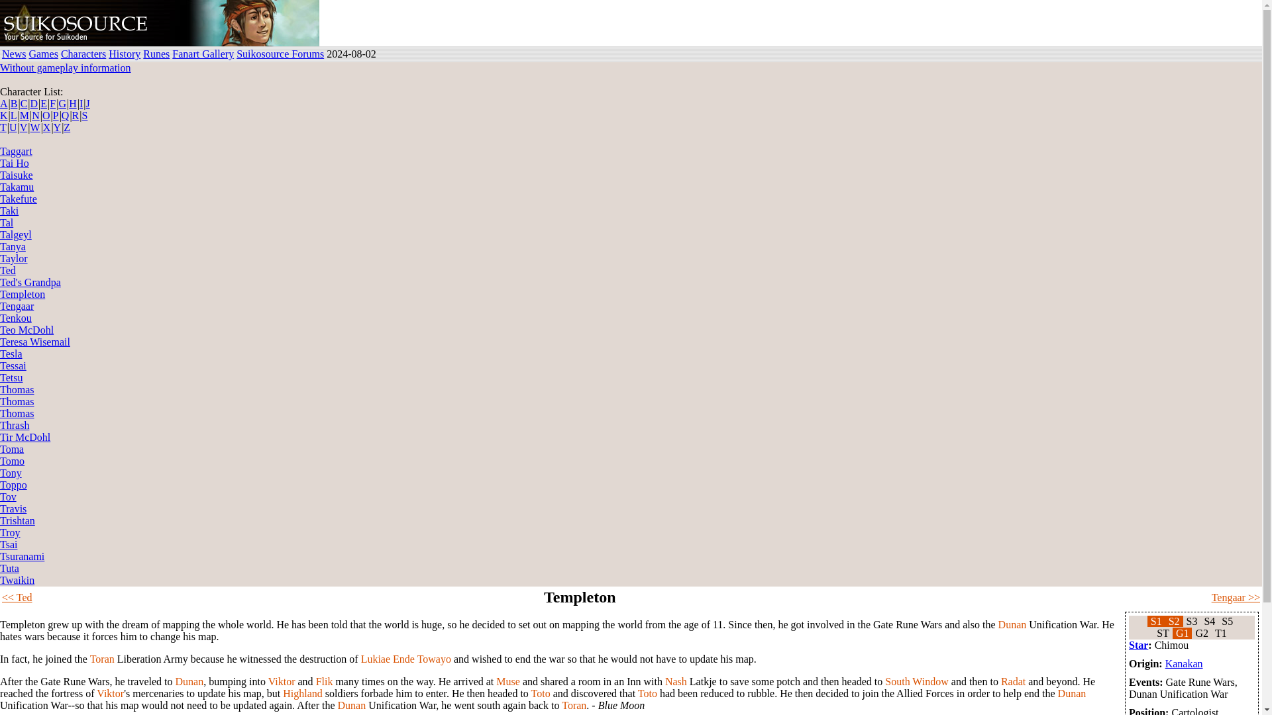 The image size is (1272, 715). Describe the element at coordinates (156, 54) in the screenshot. I see `Runes` at that location.